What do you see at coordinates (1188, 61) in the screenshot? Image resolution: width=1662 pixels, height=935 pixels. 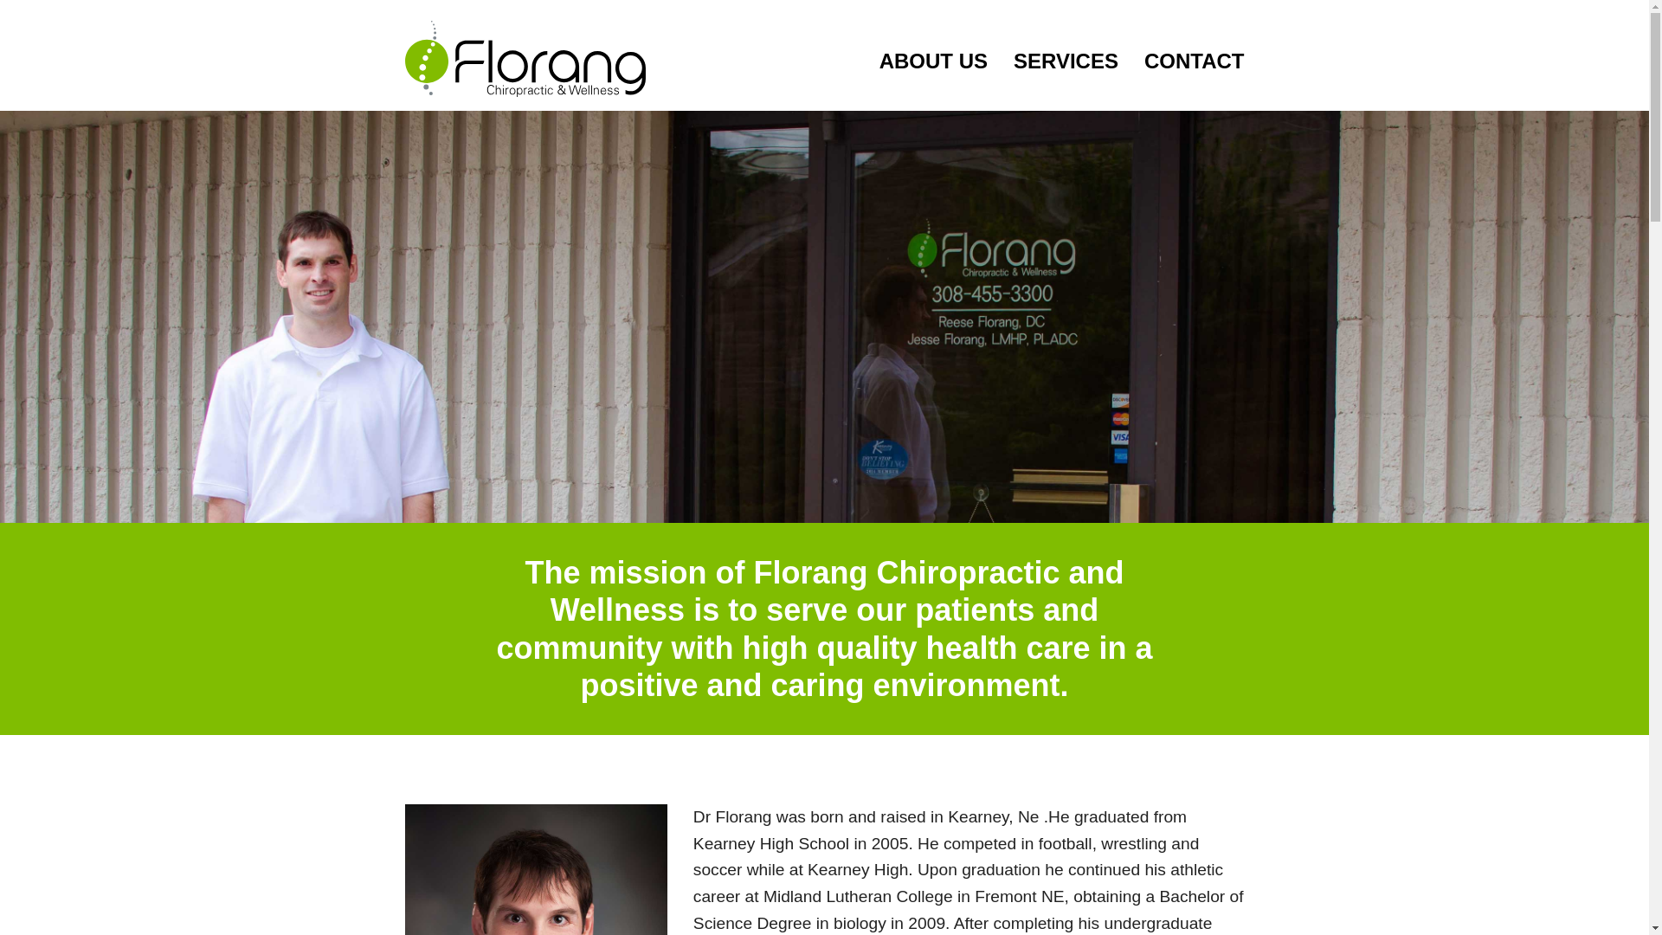 I see `CONTACT` at bounding box center [1188, 61].